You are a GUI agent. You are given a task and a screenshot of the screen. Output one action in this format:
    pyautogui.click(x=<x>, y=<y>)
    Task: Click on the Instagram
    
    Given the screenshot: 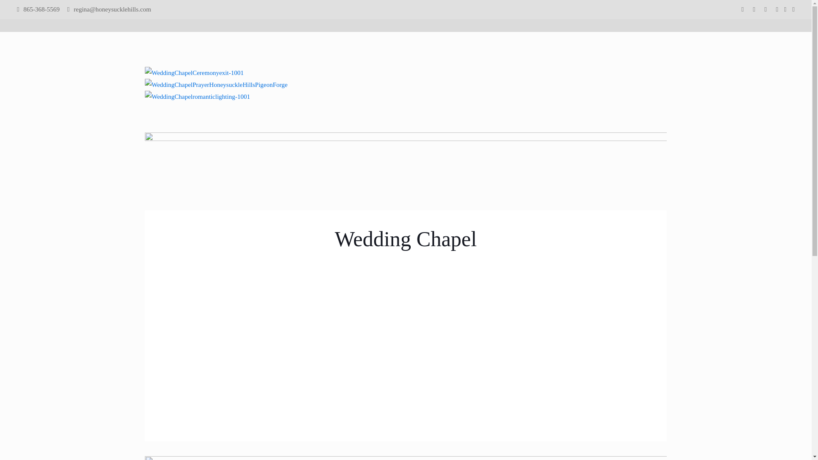 What is the action you would take?
    pyautogui.click(x=777, y=9)
    